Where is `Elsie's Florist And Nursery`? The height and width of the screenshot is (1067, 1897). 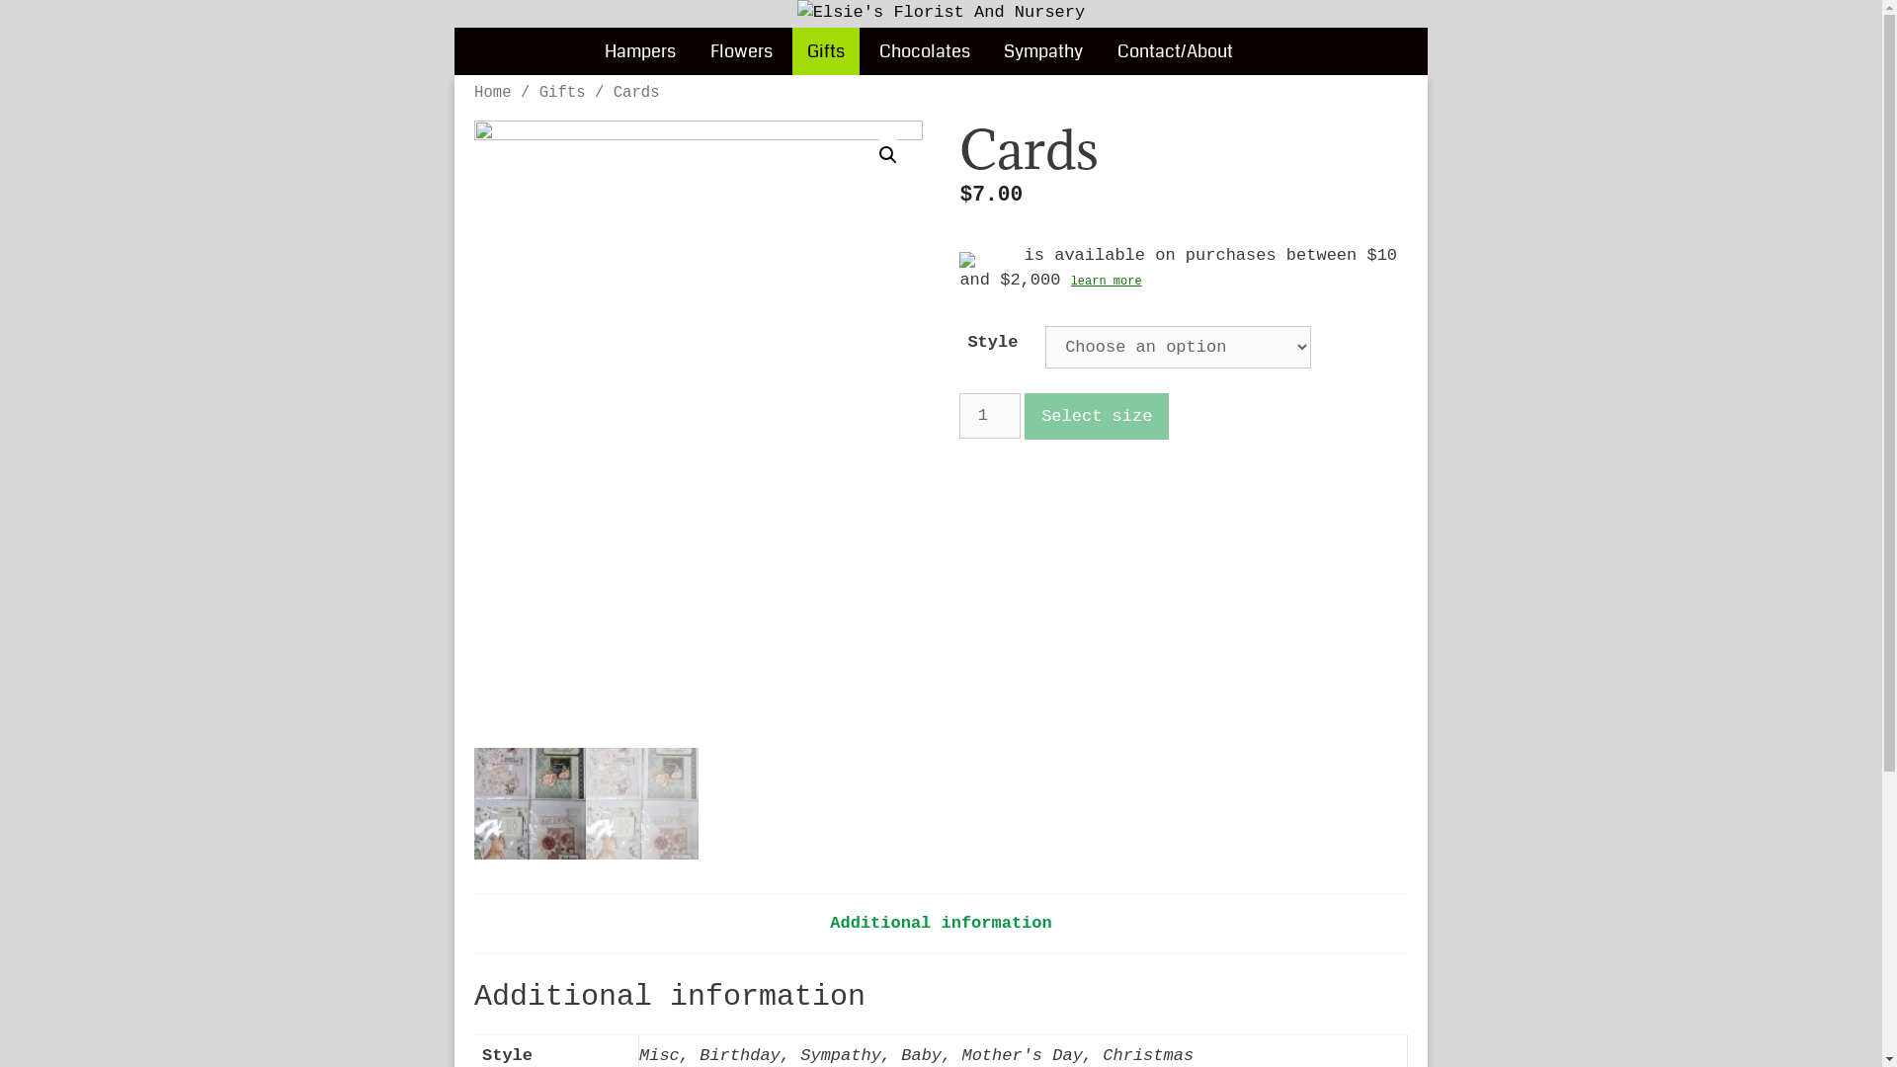
Elsie's Florist And Nursery is located at coordinates (941, 12).